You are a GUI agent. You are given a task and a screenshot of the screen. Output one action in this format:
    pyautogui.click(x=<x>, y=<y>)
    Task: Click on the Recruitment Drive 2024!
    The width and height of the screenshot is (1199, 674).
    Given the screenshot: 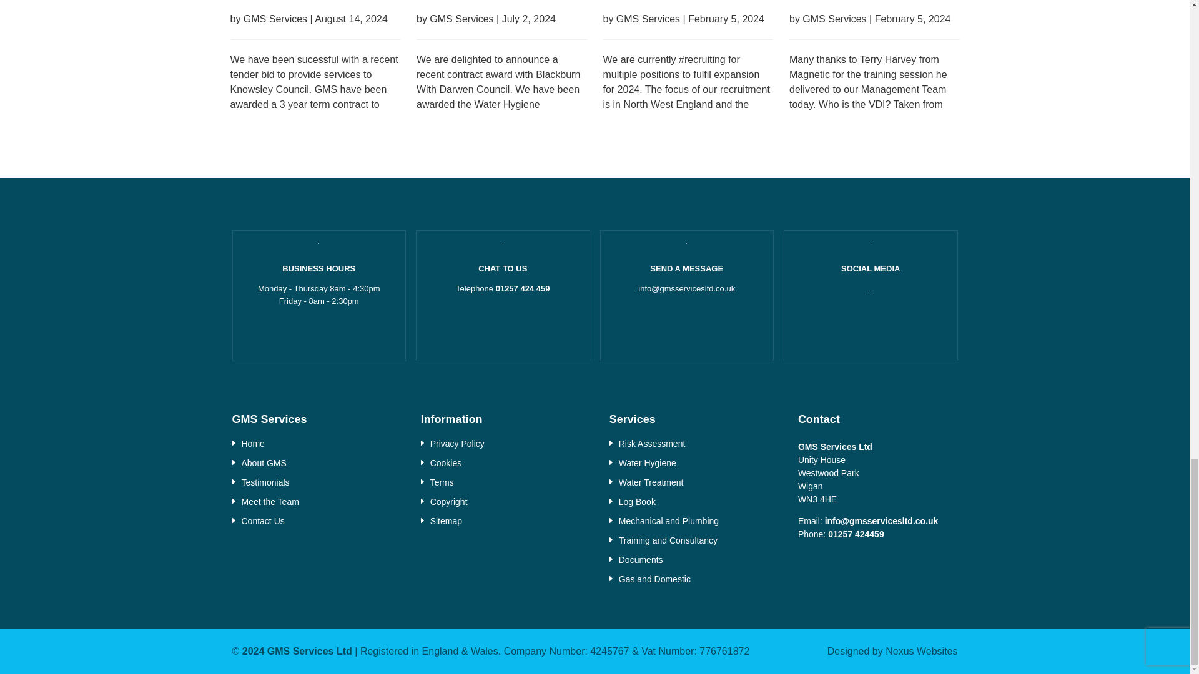 What is the action you would take?
    pyautogui.click(x=688, y=26)
    